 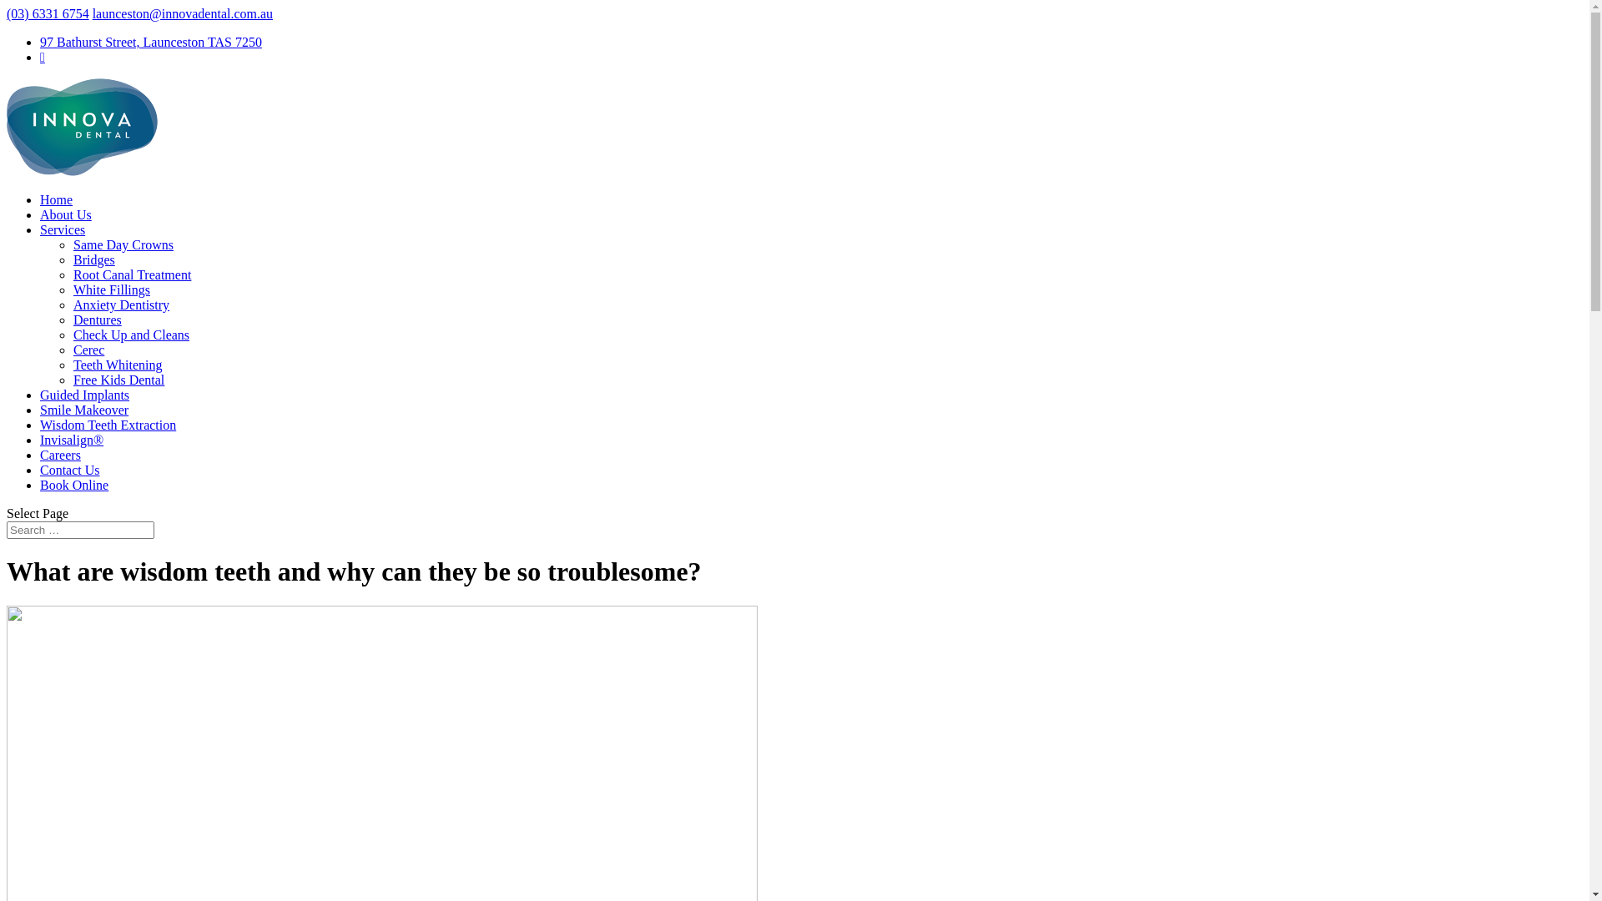 I want to click on Teeth Whitening, so click(x=118, y=365).